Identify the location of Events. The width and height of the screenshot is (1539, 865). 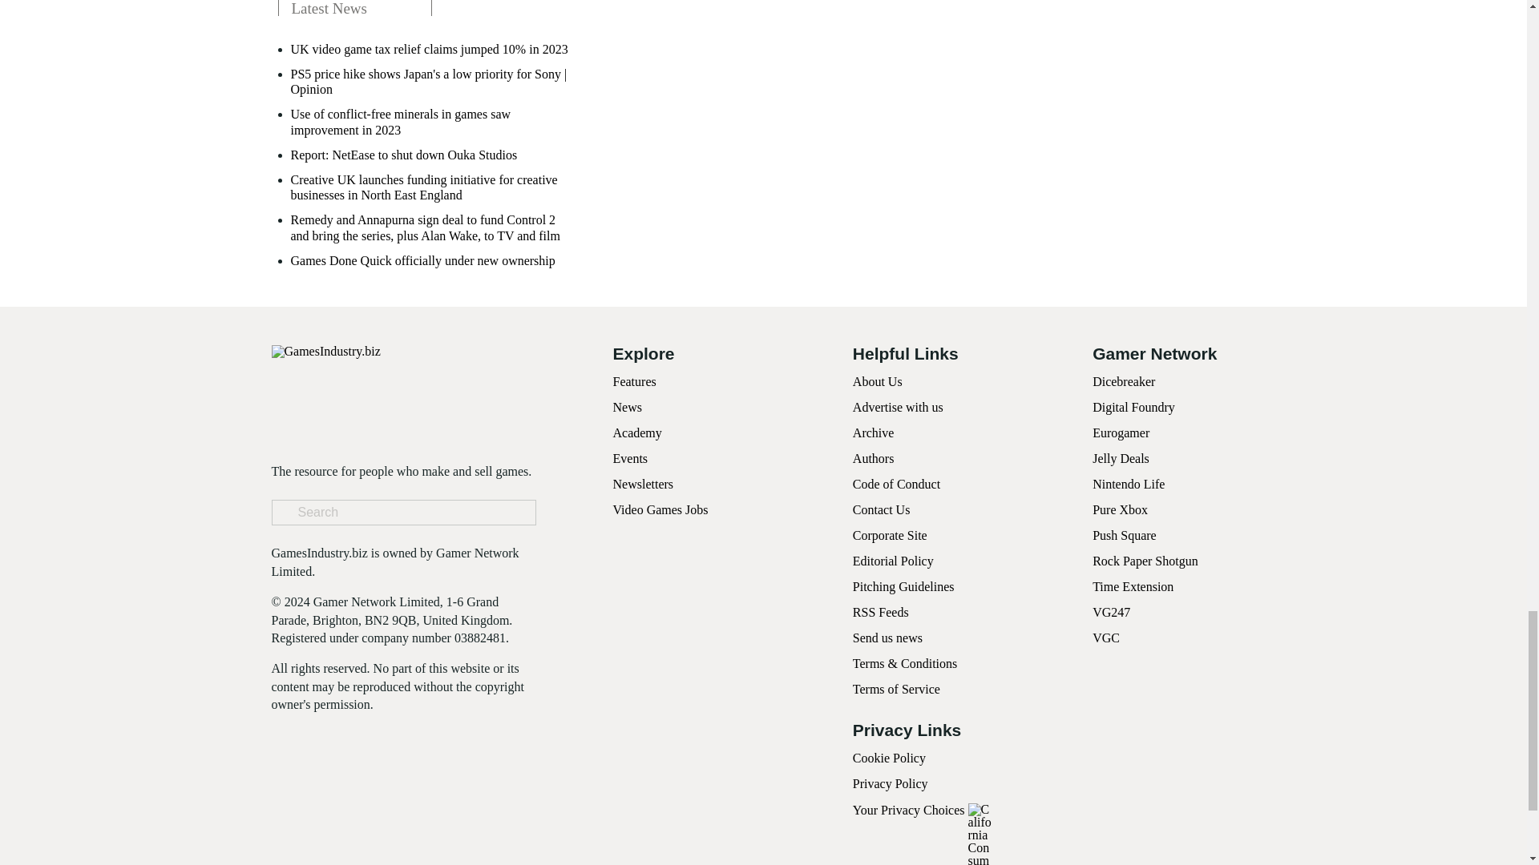
(630, 458).